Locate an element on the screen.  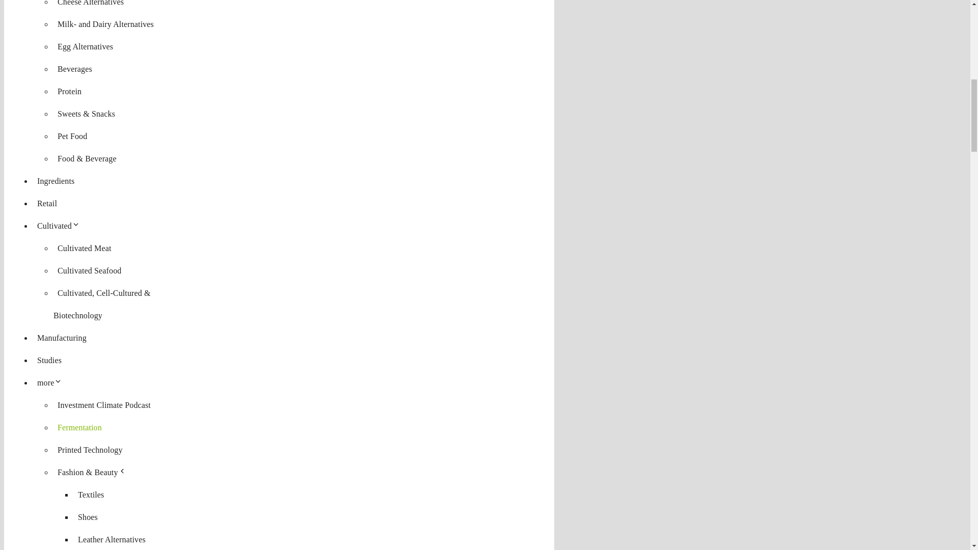
Egg Alternatives is located at coordinates (86, 46).